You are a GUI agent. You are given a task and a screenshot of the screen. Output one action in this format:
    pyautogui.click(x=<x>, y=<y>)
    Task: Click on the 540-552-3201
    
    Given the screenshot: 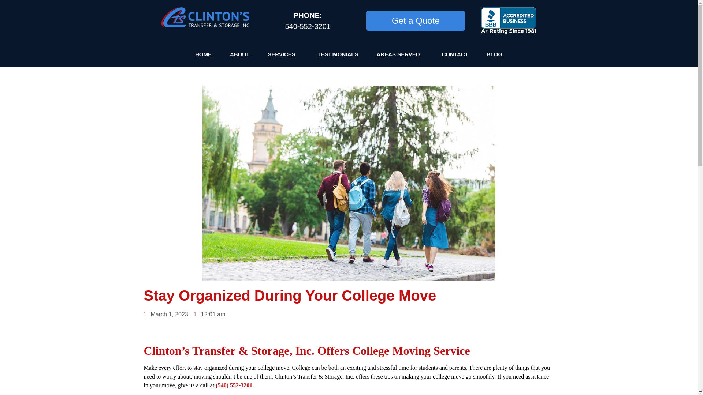 What is the action you would take?
    pyautogui.click(x=308, y=26)
    